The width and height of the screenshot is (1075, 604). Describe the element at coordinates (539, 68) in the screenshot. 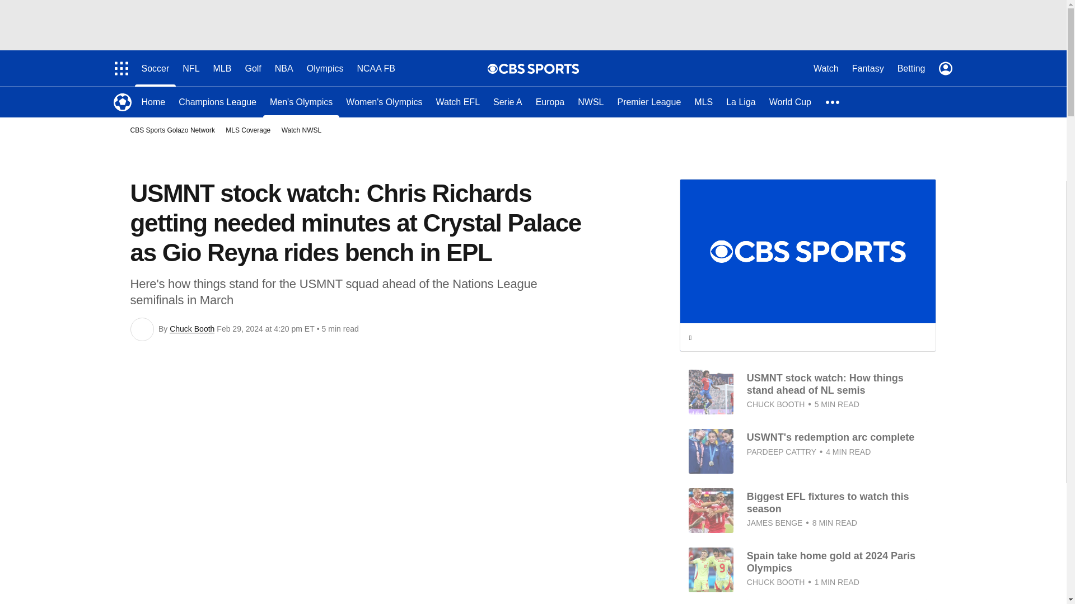

I see `CBS Logo` at that location.